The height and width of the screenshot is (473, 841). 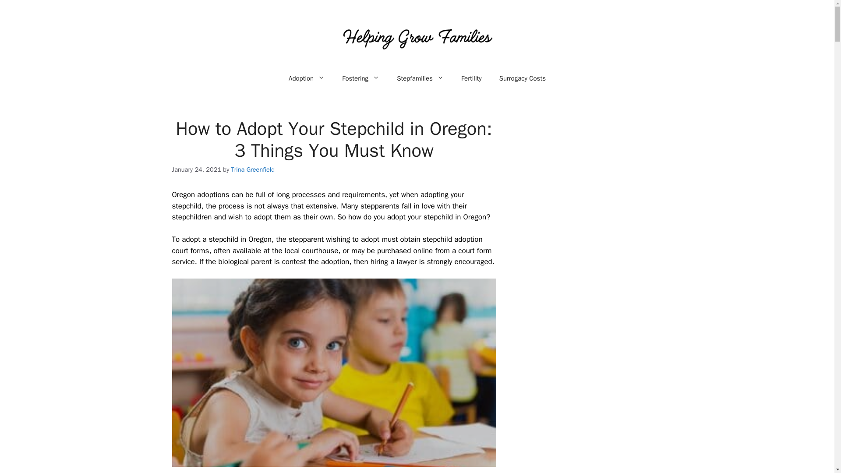 I want to click on Stepfamilies, so click(x=420, y=78).